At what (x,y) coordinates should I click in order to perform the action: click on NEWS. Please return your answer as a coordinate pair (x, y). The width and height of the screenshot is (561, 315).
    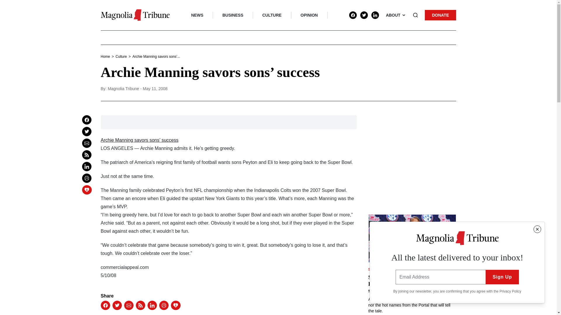
    Looking at the image, I should click on (202, 15).